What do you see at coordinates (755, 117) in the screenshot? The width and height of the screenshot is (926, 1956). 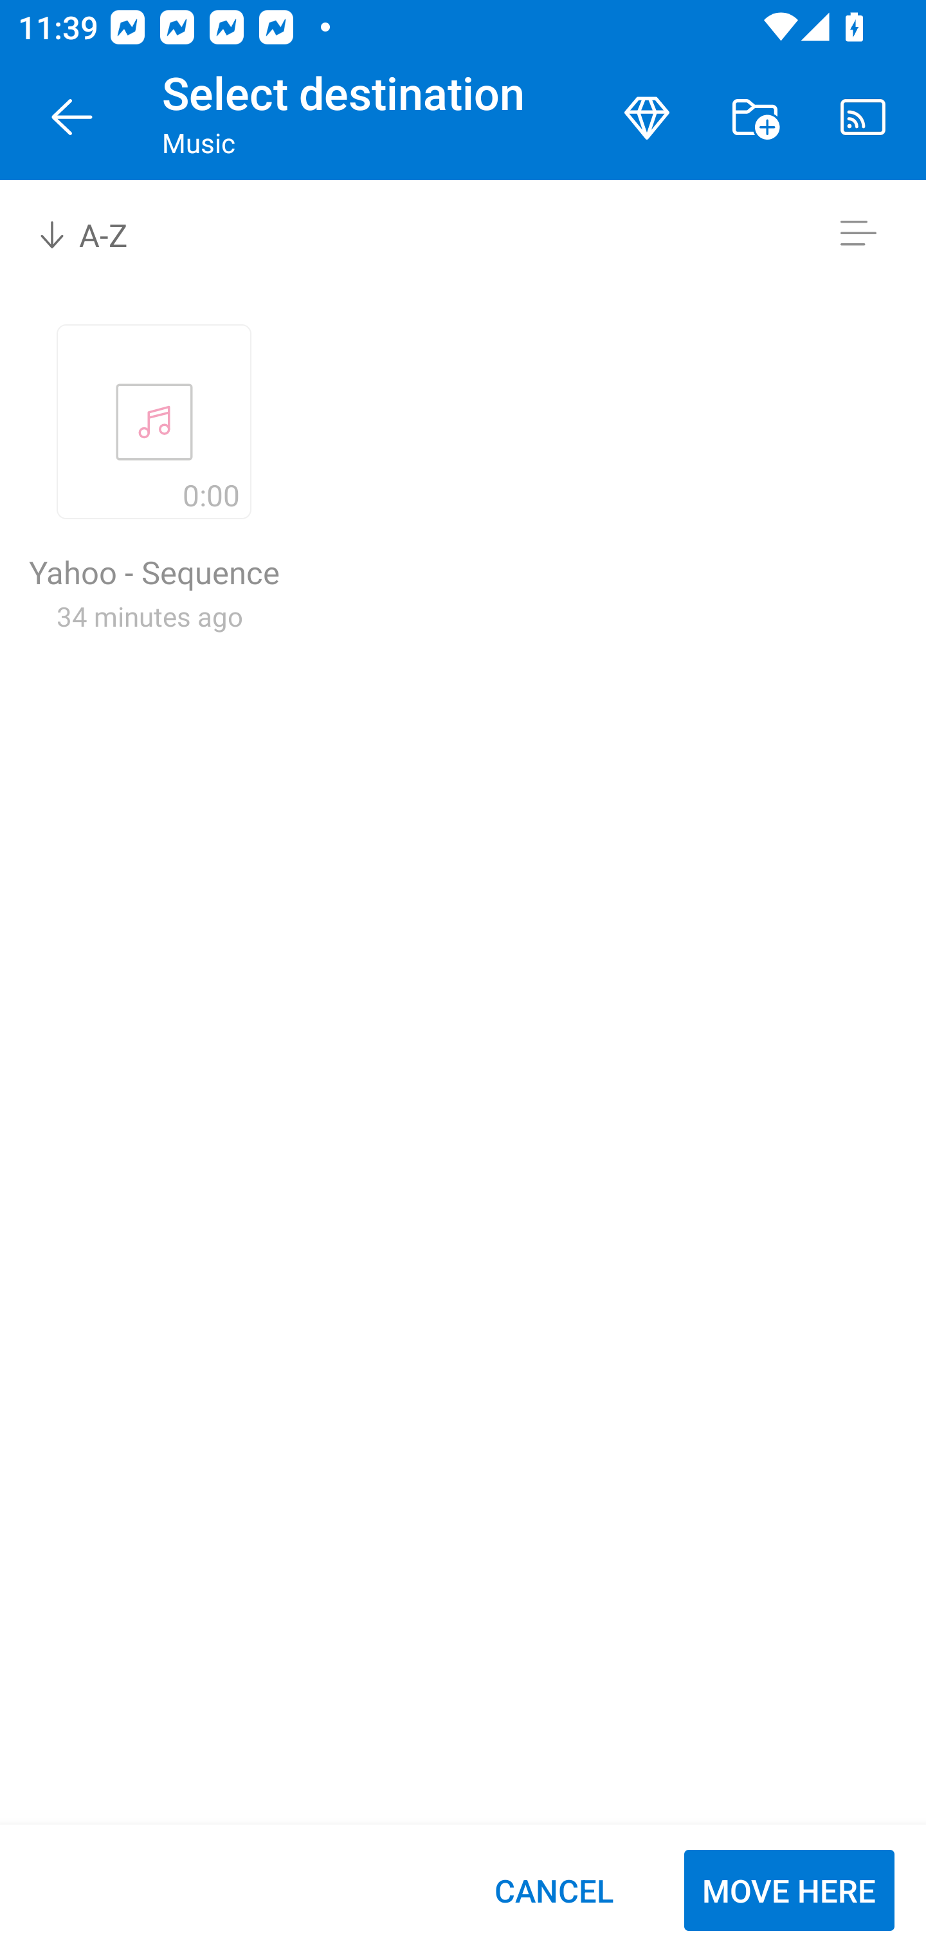 I see `More actions button` at bounding box center [755, 117].